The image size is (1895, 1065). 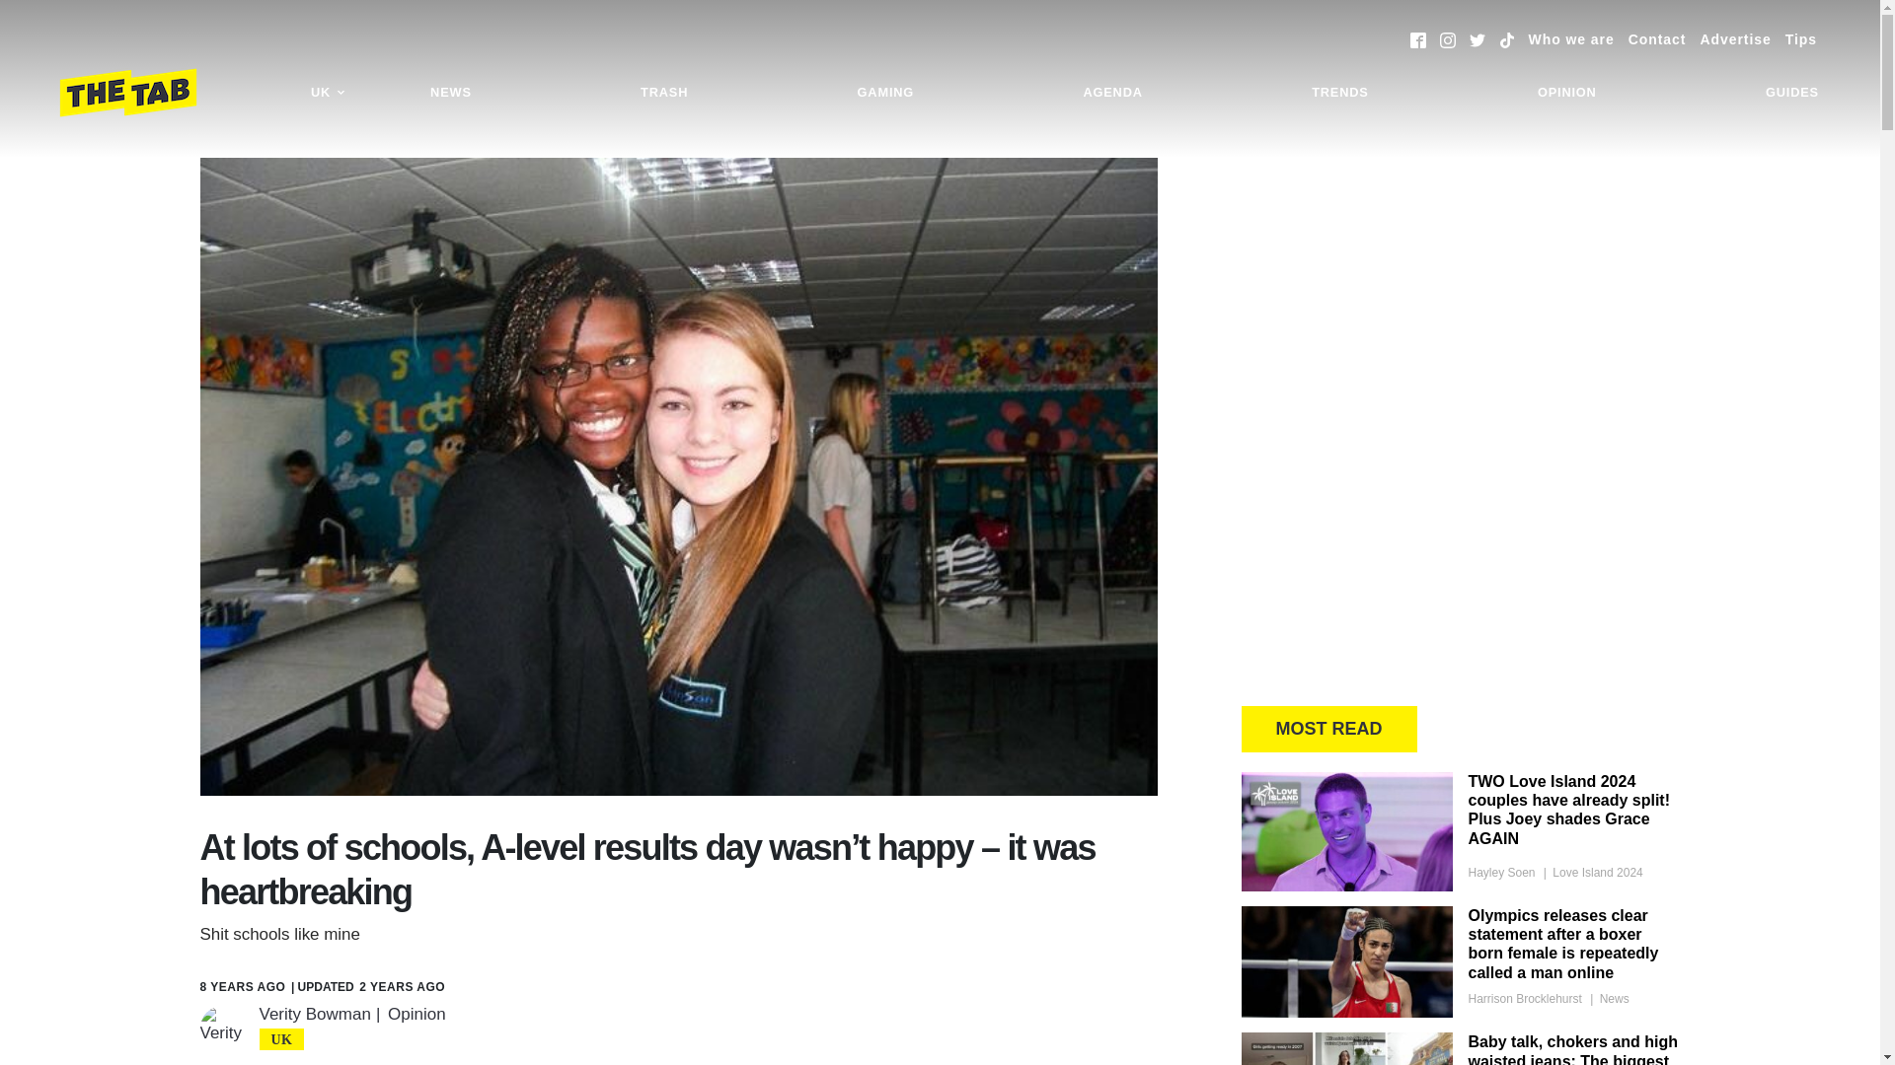 I want to click on TRENDS, so click(x=1339, y=93).